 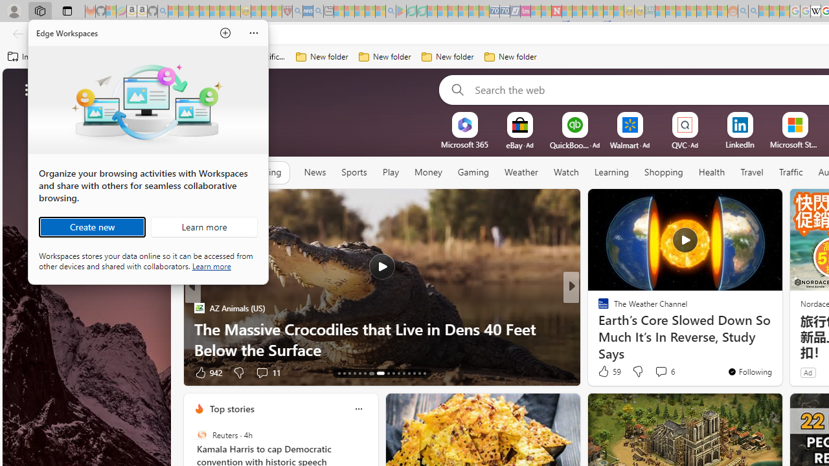 What do you see at coordinates (413, 373) in the screenshot?
I see `AutomationID: tab-26` at bounding box center [413, 373].